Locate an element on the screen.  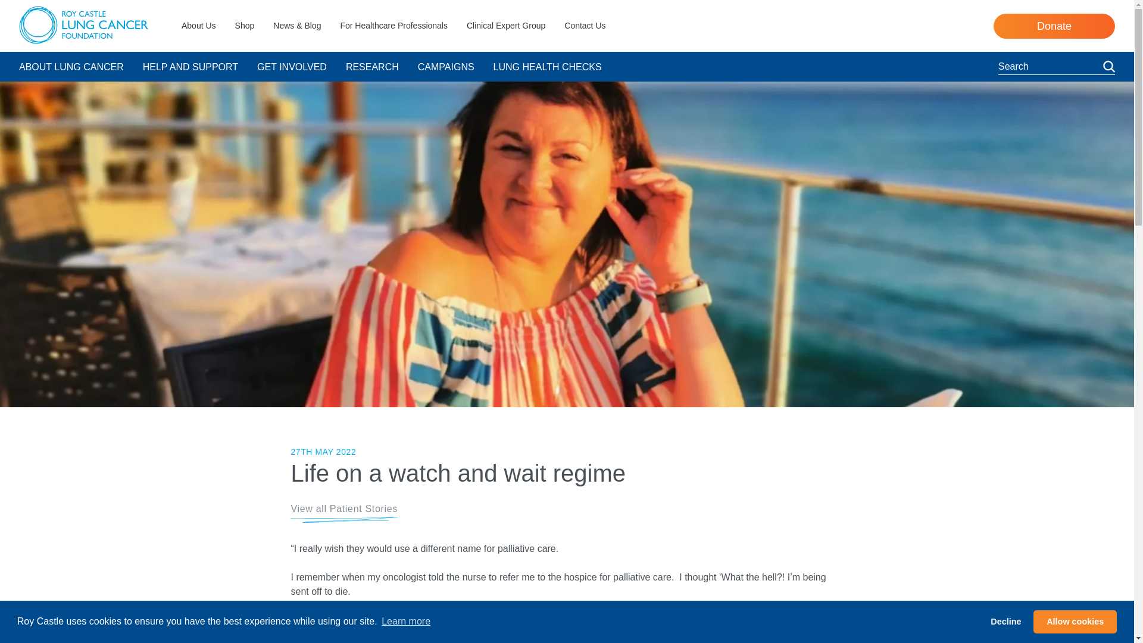
Clinical Expert Group is located at coordinates (516, 26).